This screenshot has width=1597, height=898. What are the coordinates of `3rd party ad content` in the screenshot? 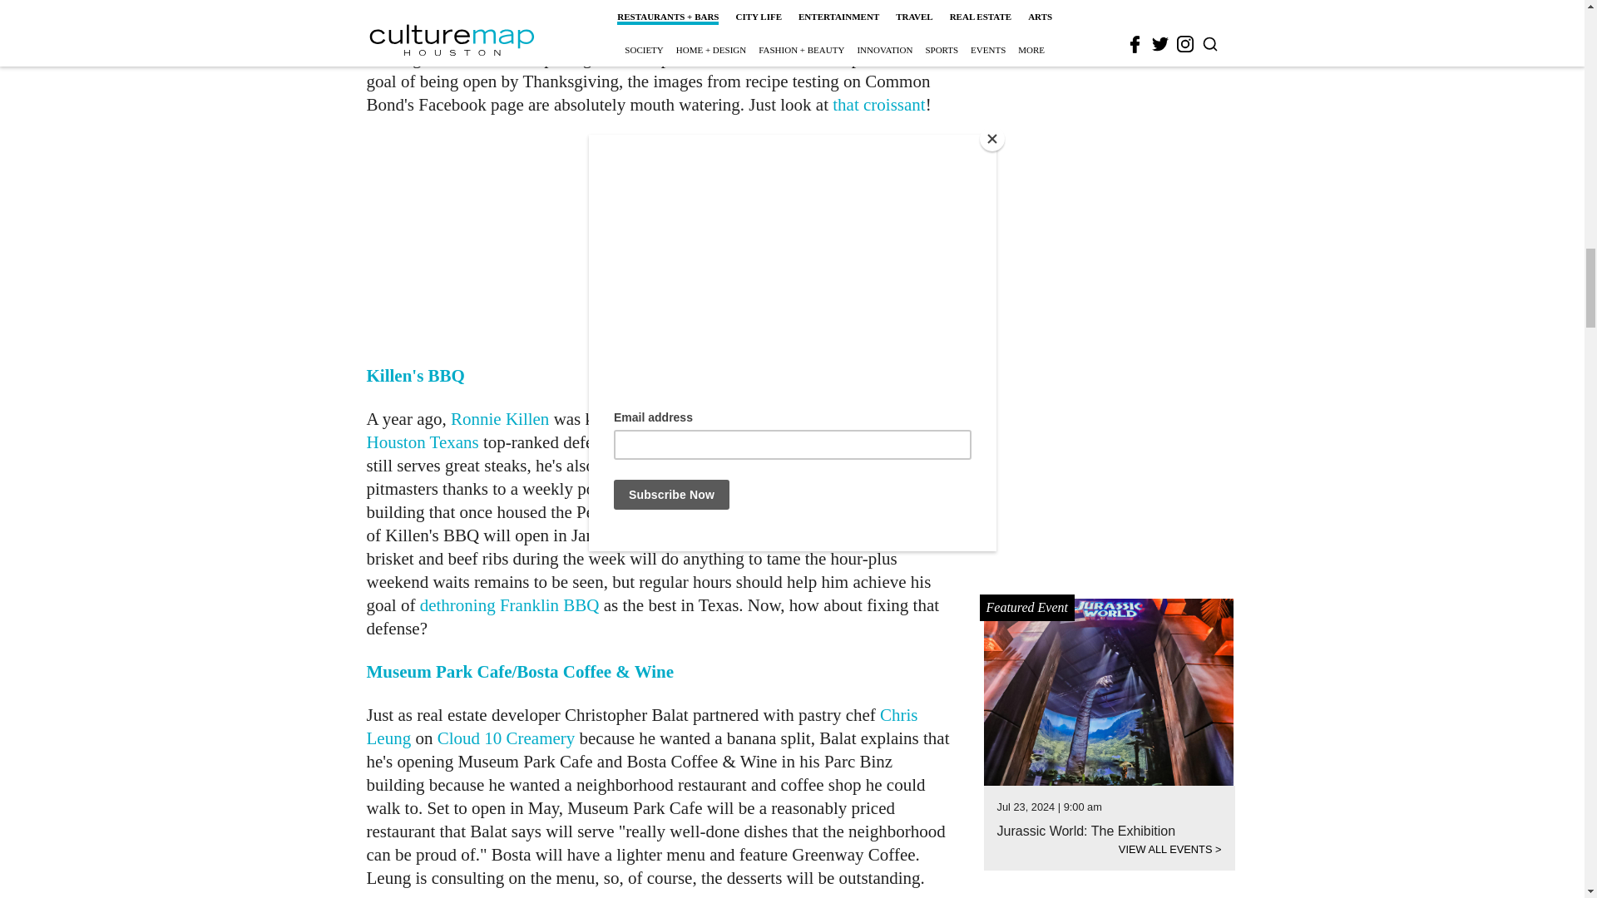 It's located at (659, 239).